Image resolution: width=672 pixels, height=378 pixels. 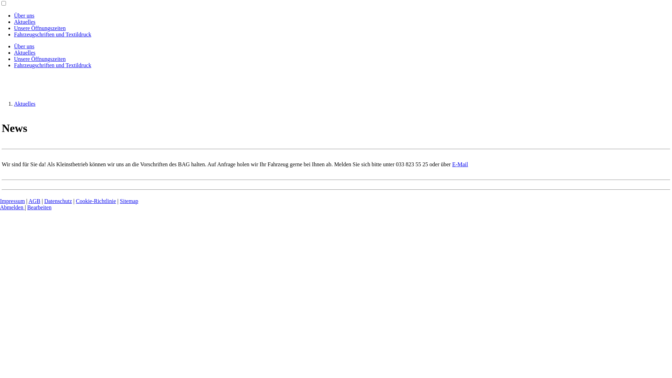 I want to click on Fahrzeugschriften und Textildruck, so click(x=52, y=65).